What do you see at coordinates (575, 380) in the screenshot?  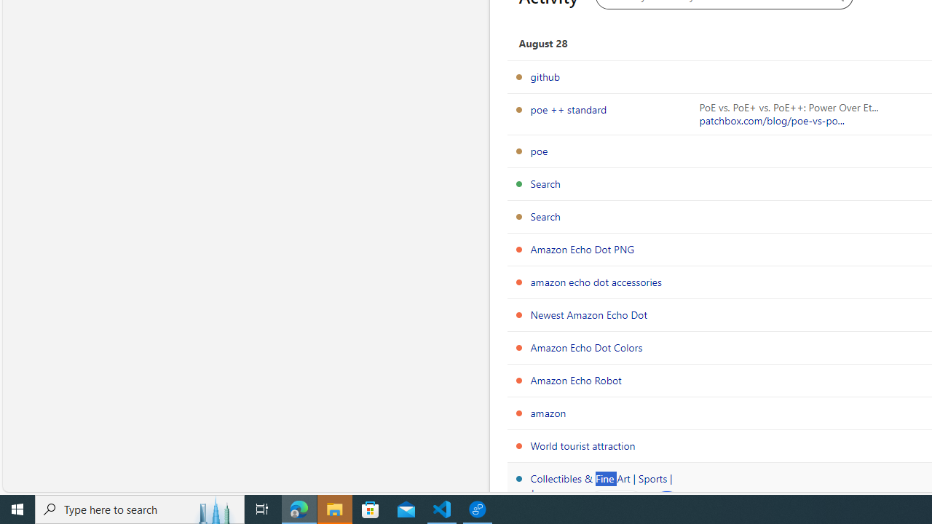 I see `Amazon Echo Robot` at bounding box center [575, 380].